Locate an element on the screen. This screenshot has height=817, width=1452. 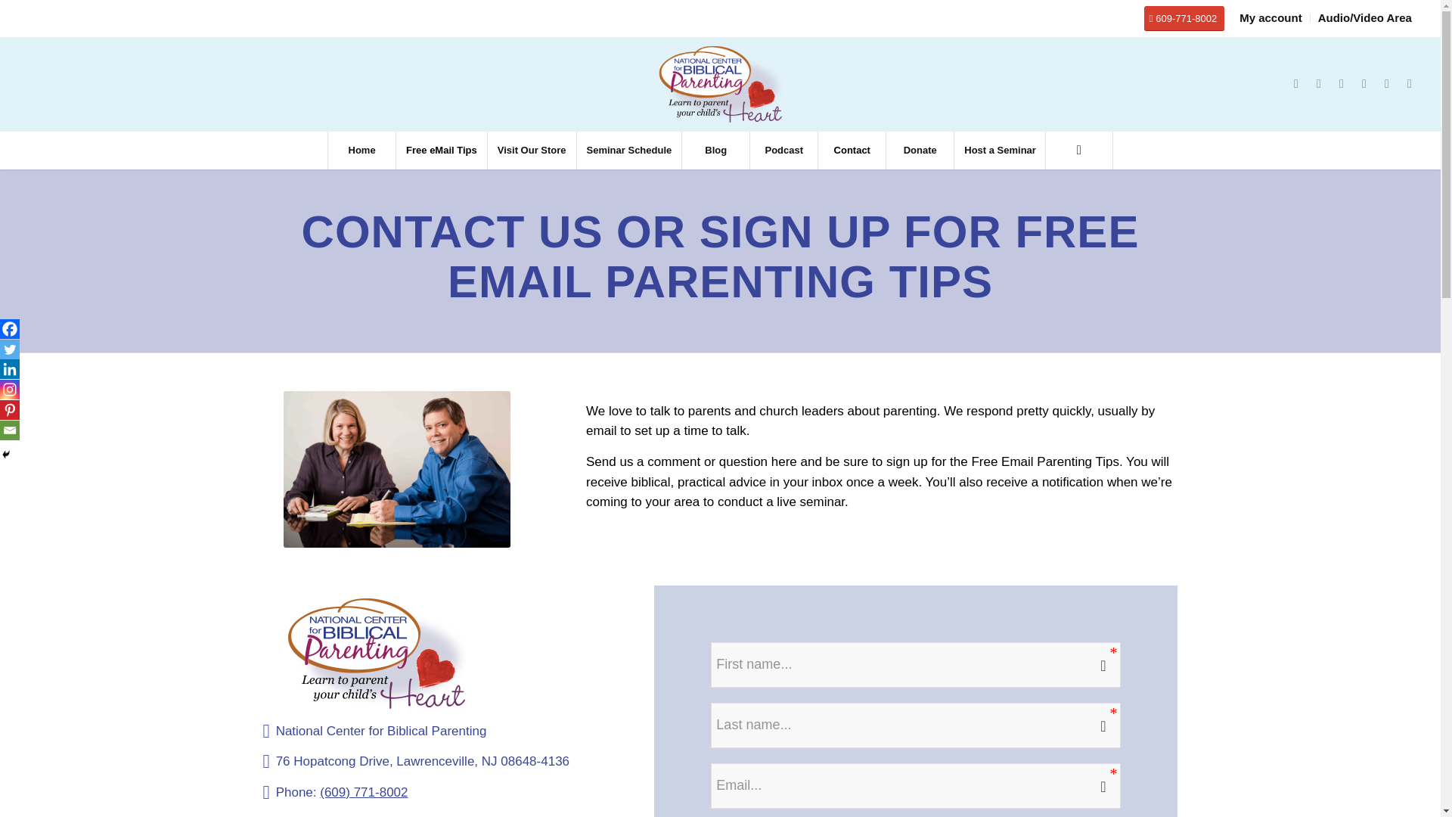
Visit Our Store is located at coordinates (531, 150).